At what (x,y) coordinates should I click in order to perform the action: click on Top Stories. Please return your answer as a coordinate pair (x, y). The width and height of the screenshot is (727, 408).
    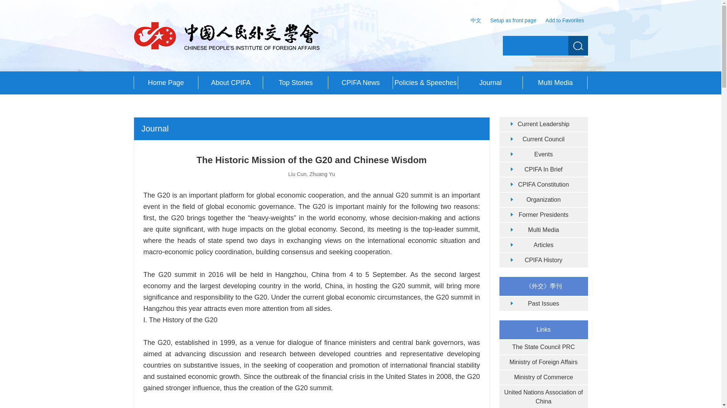
    Looking at the image, I should click on (295, 83).